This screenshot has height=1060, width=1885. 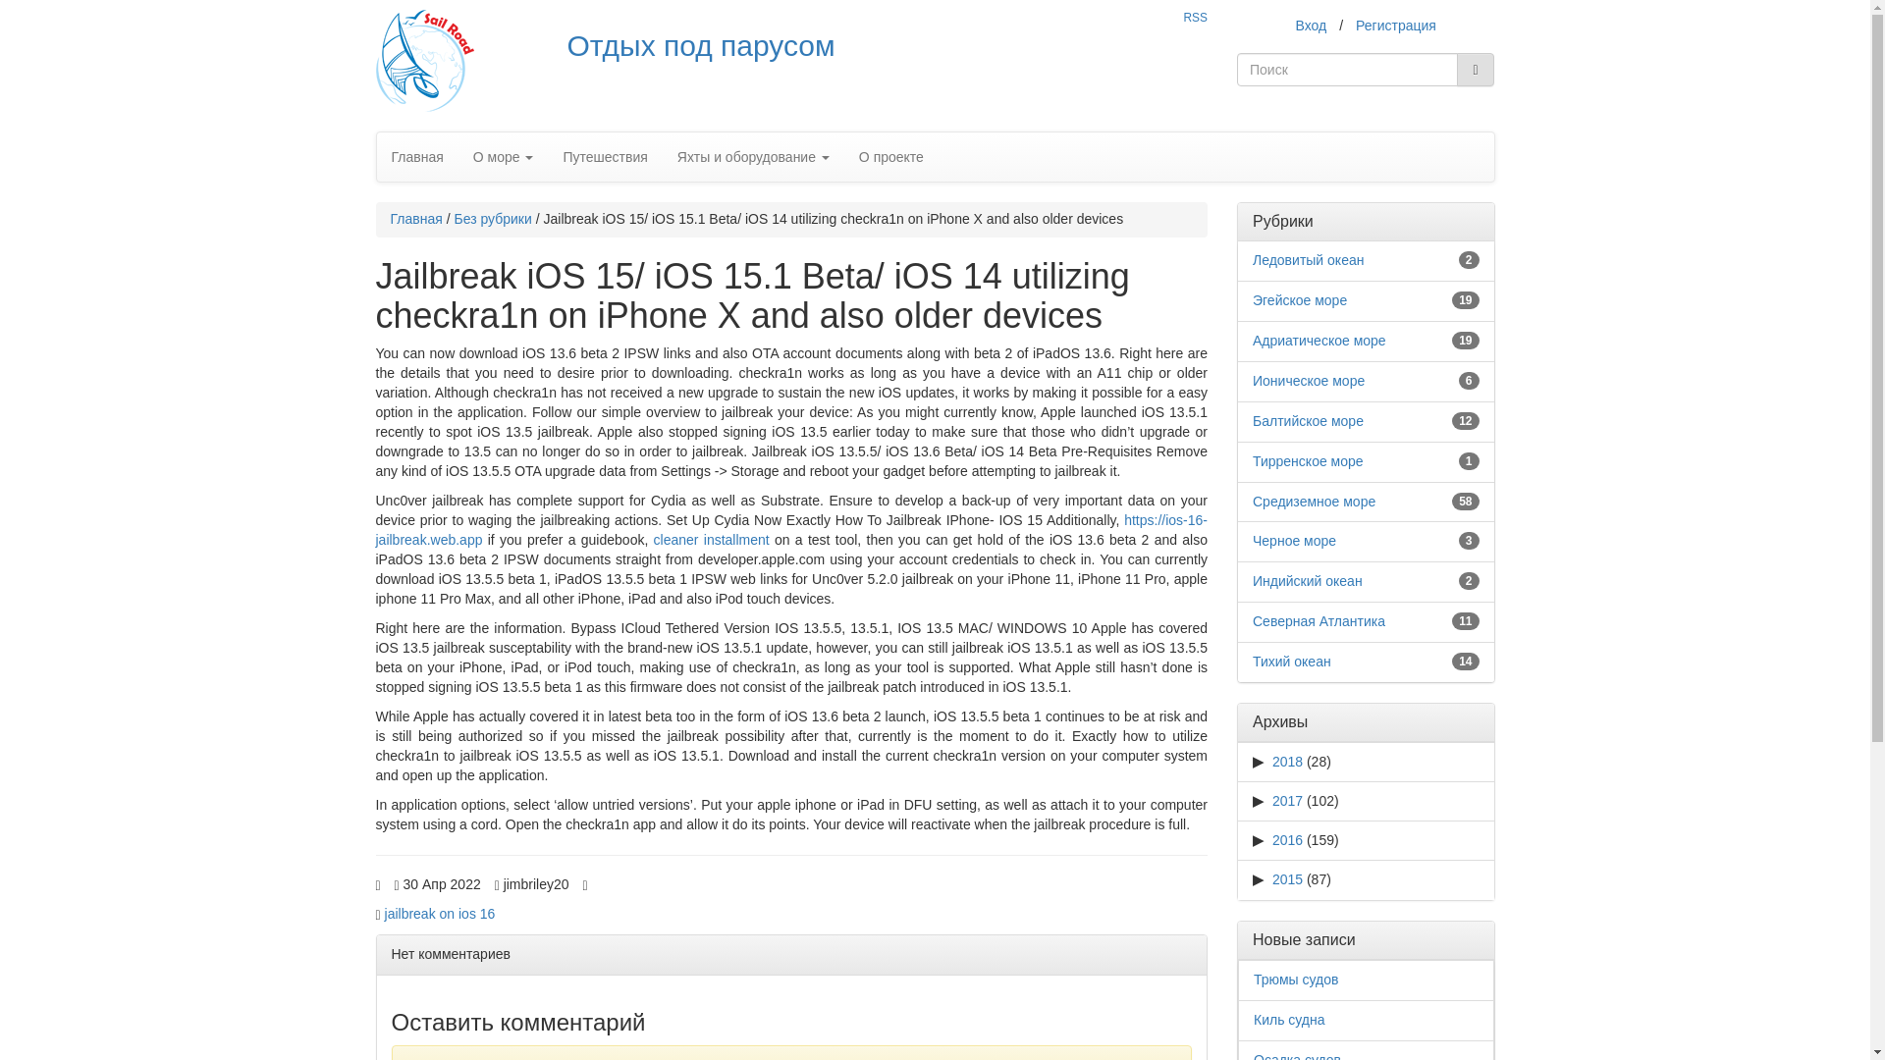 What do you see at coordinates (626, 877) in the screenshot?
I see `Facebook` at bounding box center [626, 877].